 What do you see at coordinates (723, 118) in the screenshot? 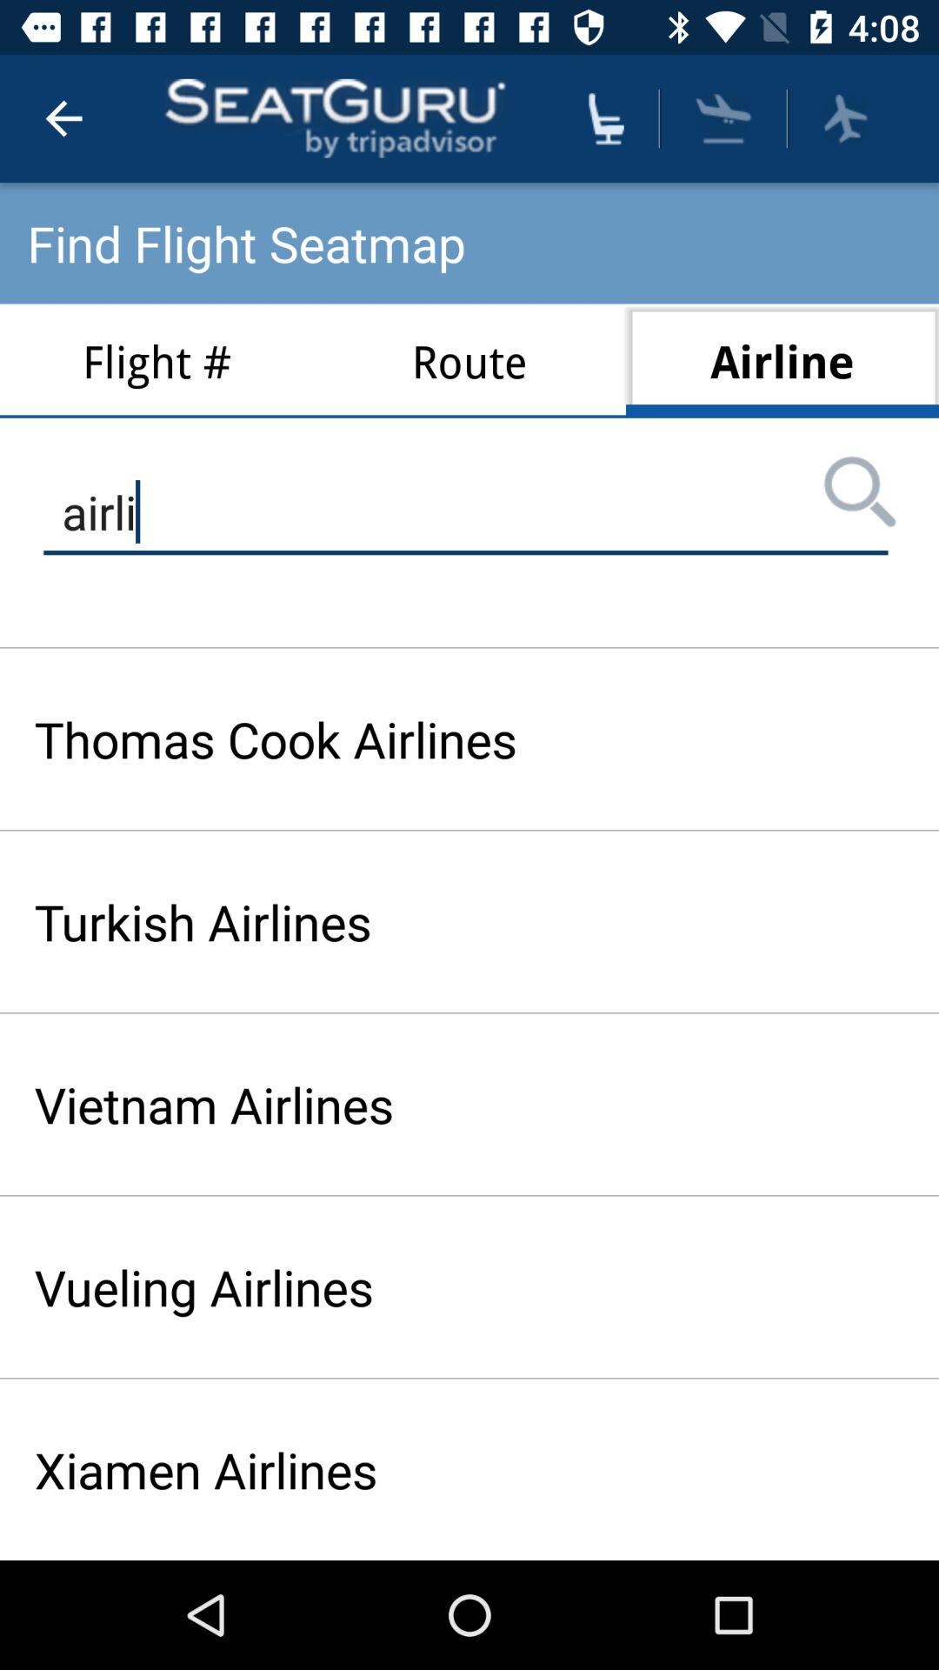
I see `select flights` at bounding box center [723, 118].